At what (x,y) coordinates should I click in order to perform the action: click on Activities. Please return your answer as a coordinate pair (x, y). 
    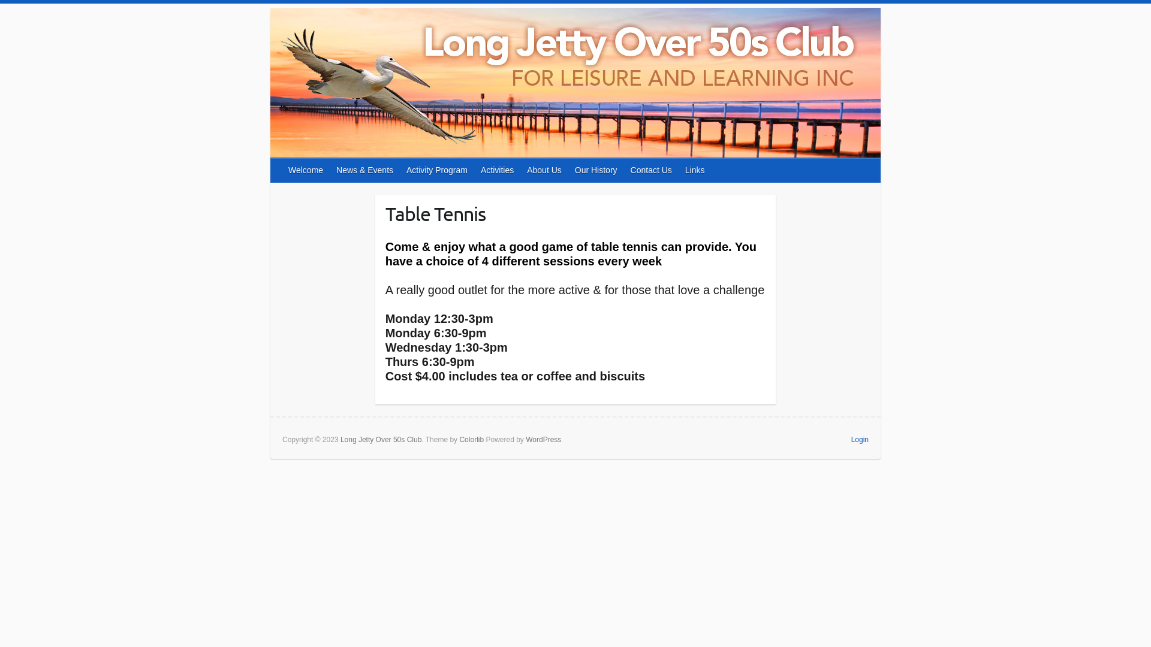
    Looking at the image, I should click on (498, 170).